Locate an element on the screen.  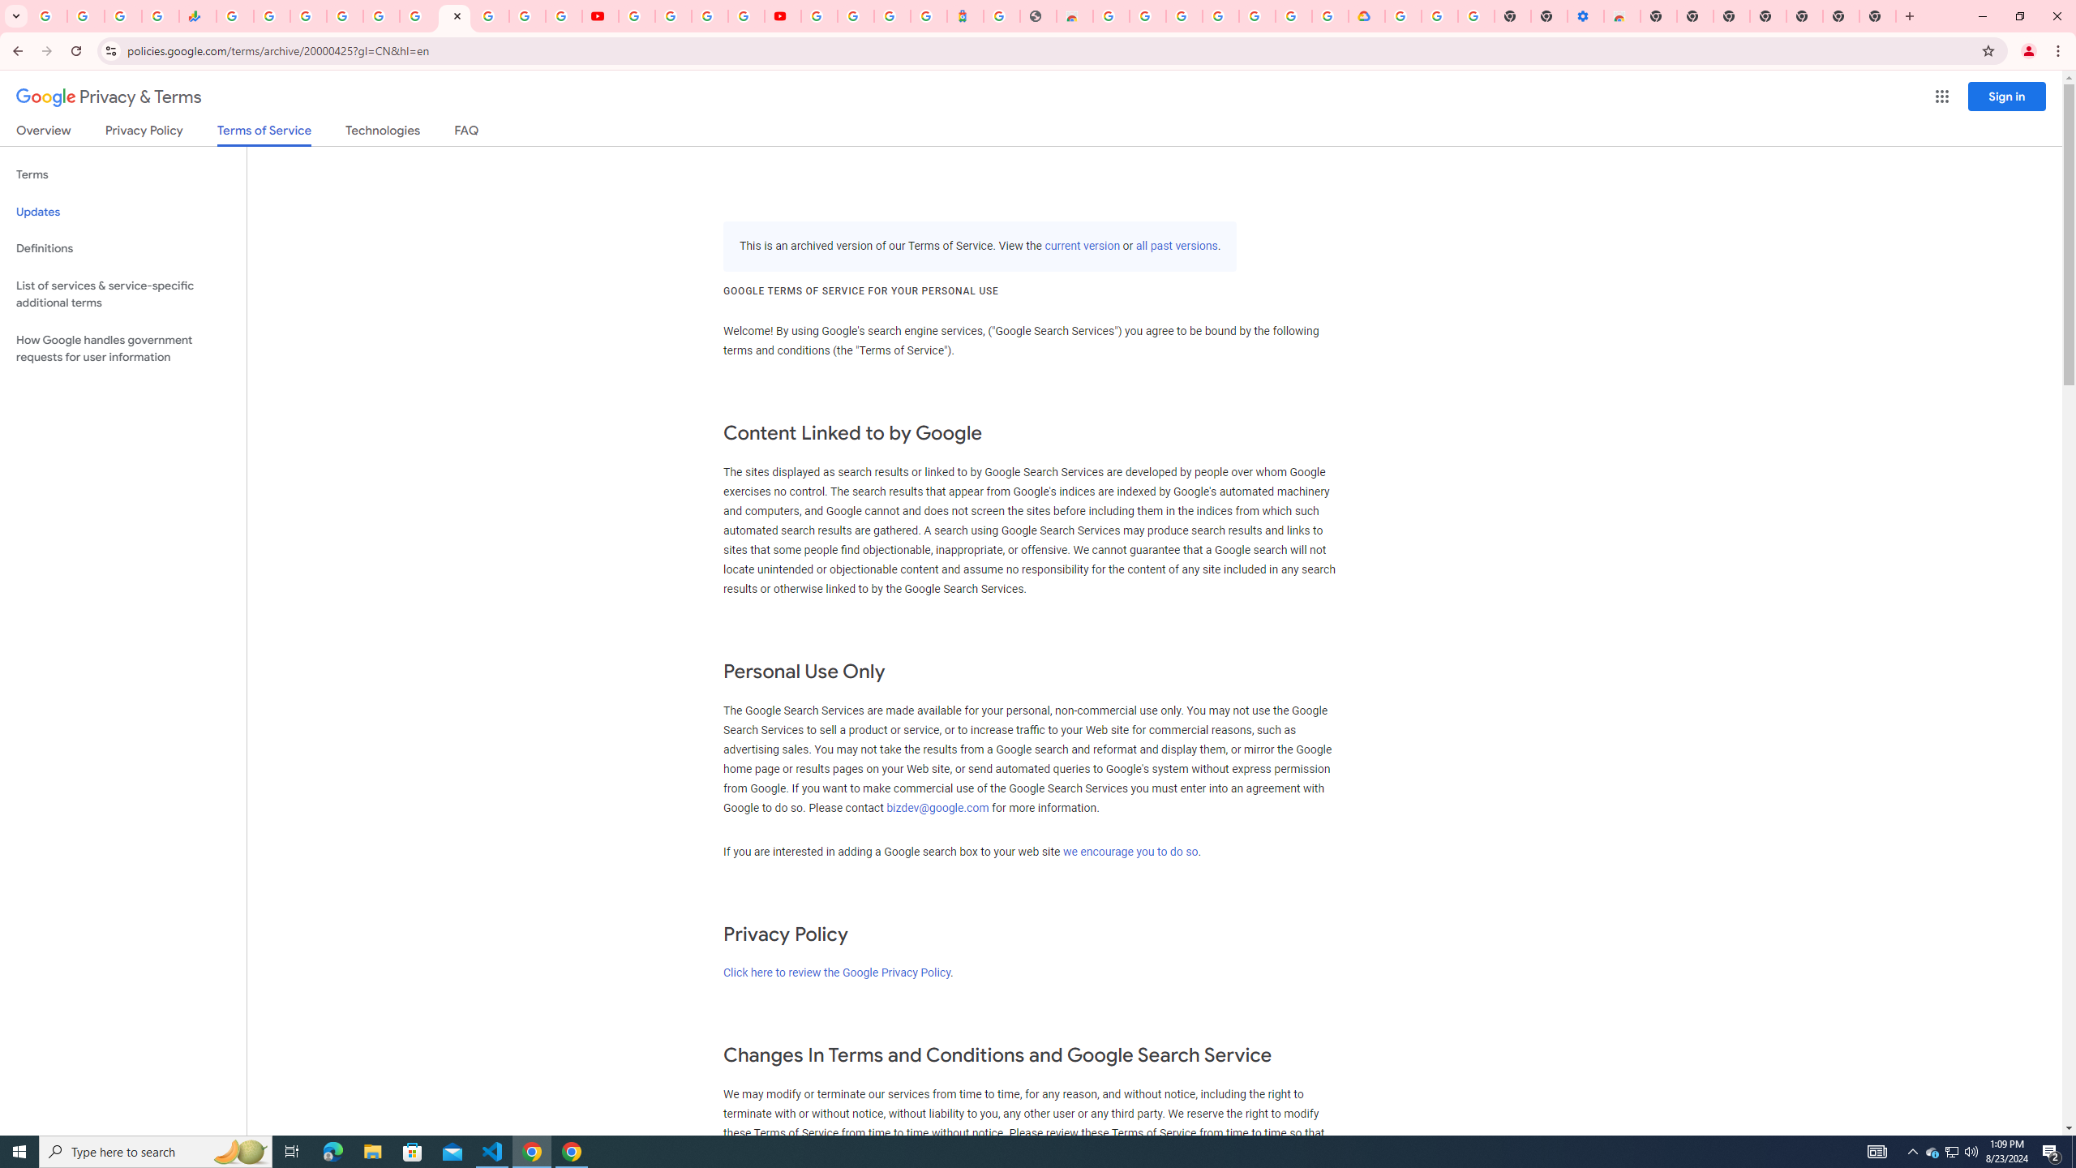
New Tab is located at coordinates (1658, 16).